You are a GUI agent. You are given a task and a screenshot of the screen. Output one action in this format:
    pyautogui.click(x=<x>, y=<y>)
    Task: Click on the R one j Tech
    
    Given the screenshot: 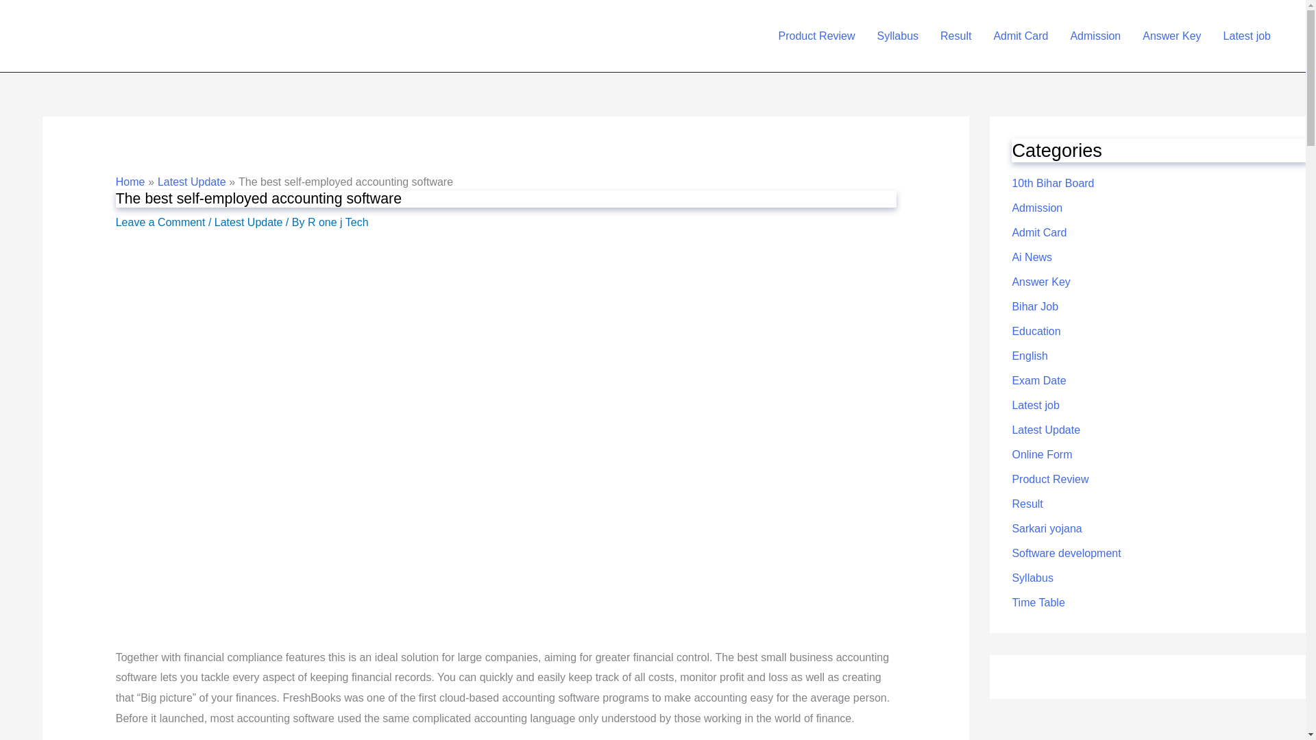 What is the action you would take?
    pyautogui.click(x=338, y=222)
    